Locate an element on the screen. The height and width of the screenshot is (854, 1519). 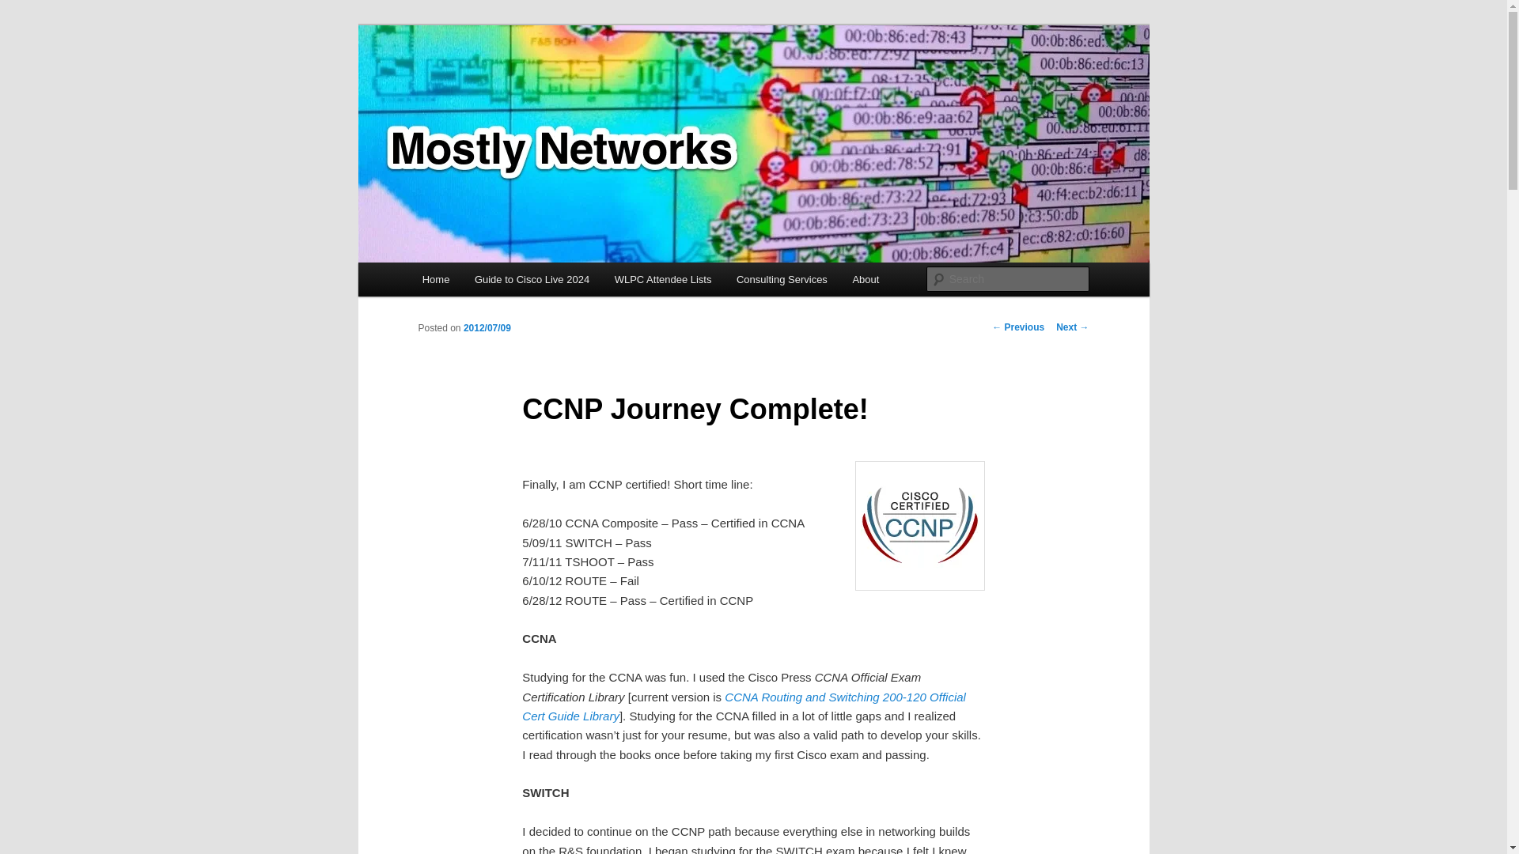
Mostly Networks is located at coordinates (512, 82).